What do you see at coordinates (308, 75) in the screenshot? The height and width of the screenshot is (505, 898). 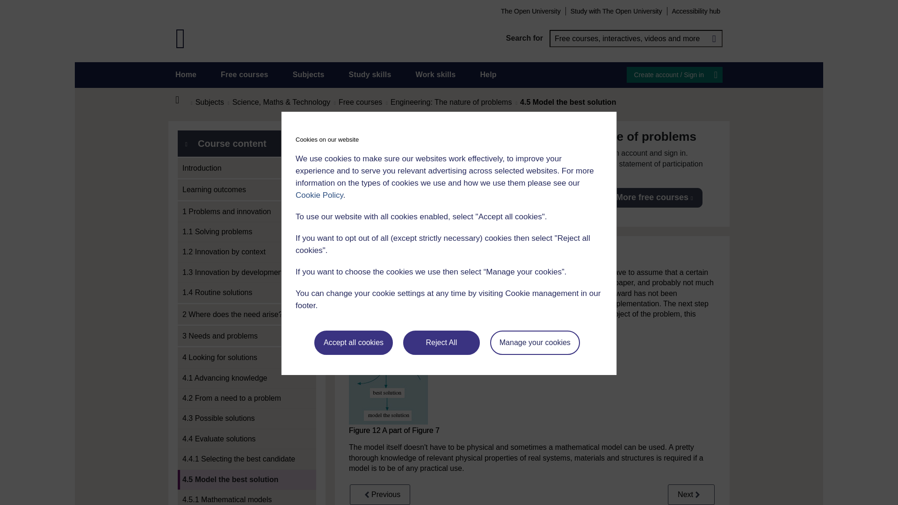 I see `Subjects` at bounding box center [308, 75].